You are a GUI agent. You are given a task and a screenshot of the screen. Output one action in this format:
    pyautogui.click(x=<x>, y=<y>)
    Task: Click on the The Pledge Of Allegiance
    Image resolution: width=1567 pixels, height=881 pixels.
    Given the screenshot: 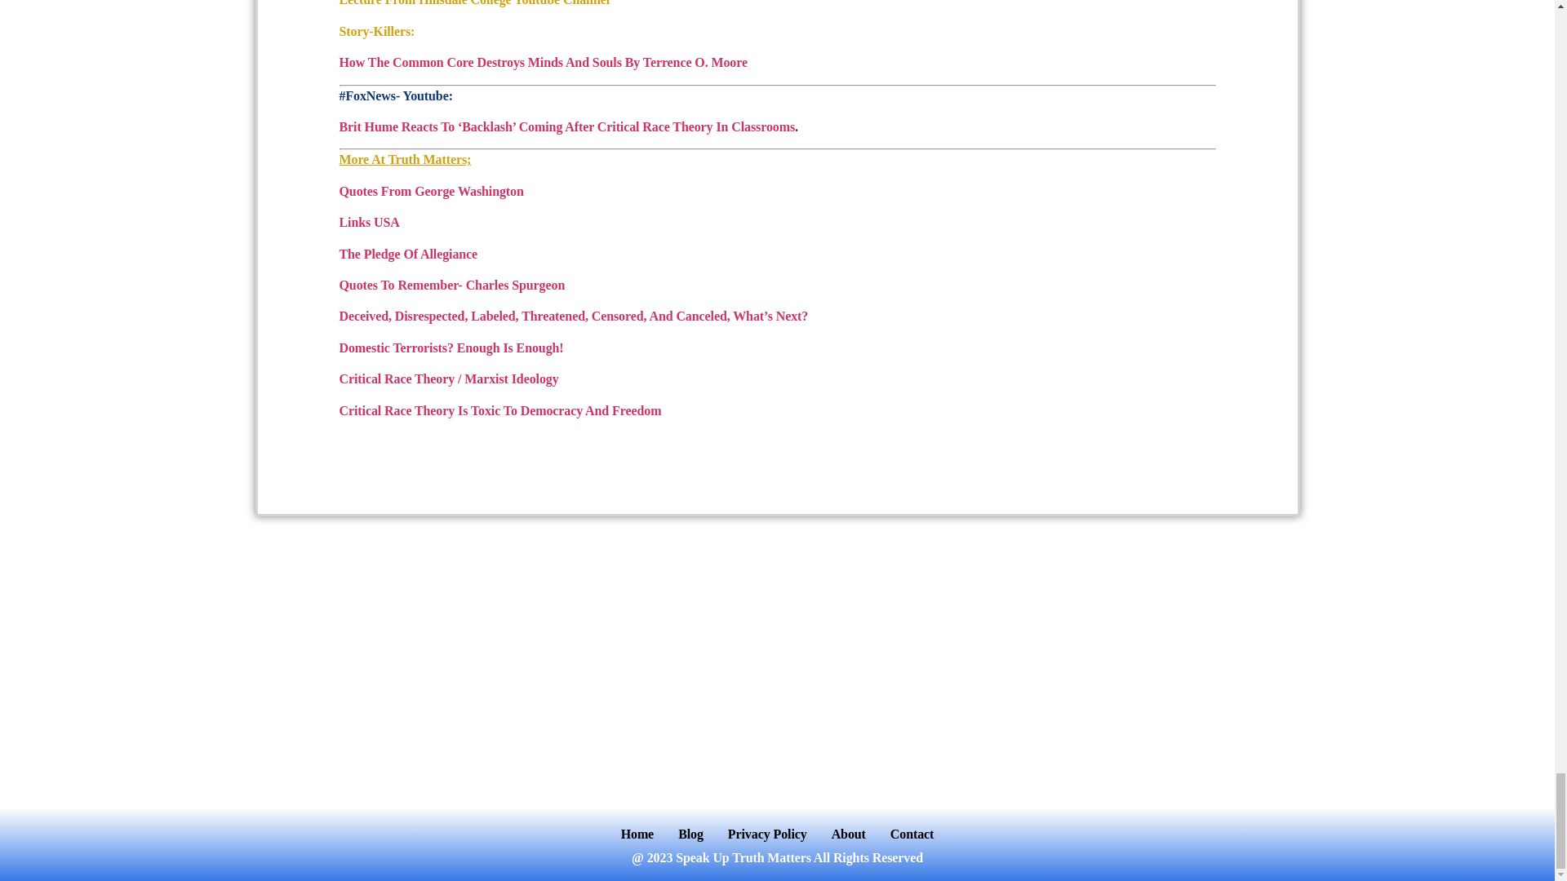 What is the action you would take?
    pyautogui.click(x=408, y=254)
    